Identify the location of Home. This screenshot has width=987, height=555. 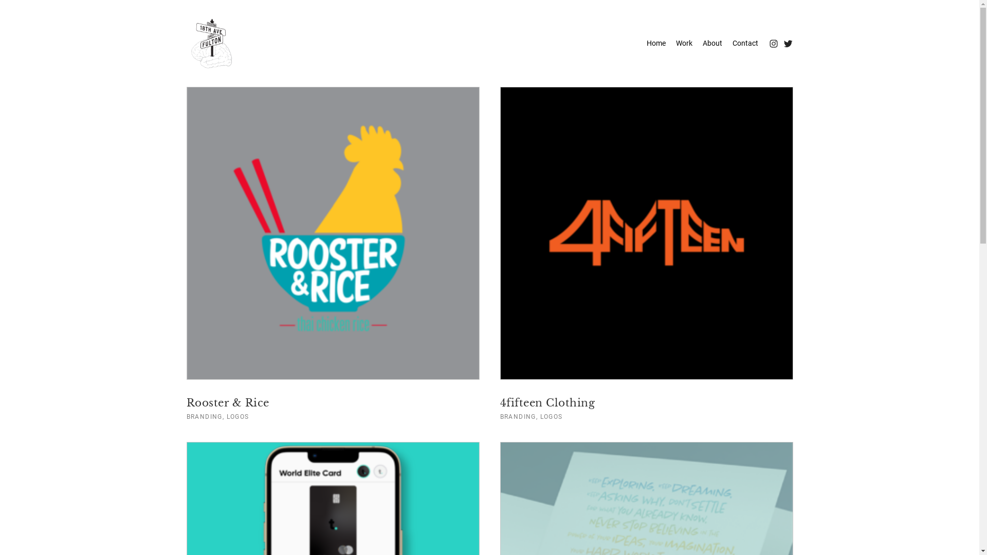
(656, 44).